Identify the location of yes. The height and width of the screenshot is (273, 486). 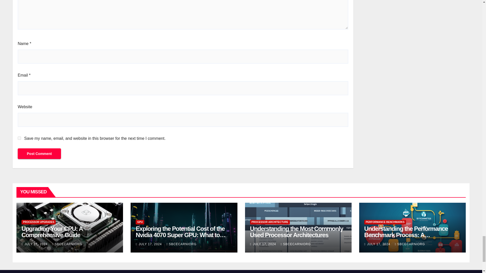
(19, 138).